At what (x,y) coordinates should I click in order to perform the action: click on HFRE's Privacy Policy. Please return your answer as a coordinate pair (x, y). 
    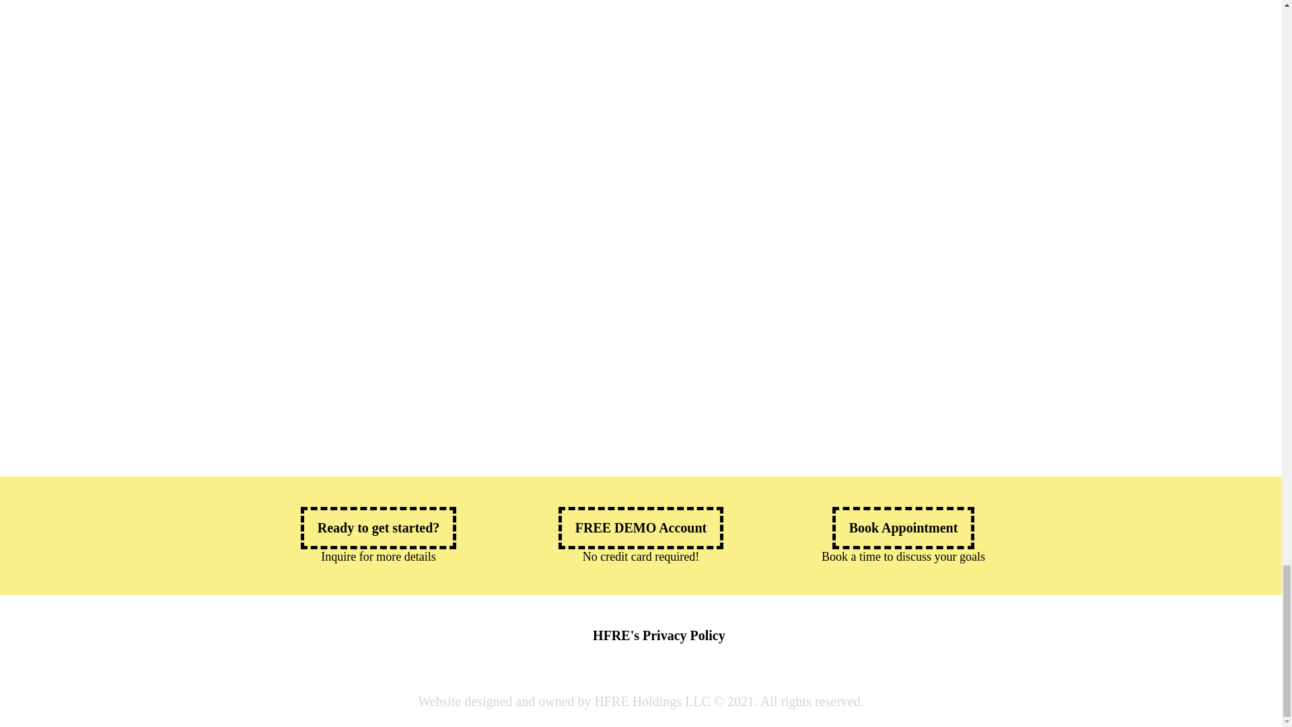
    Looking at the image, I should click on (659, 635).